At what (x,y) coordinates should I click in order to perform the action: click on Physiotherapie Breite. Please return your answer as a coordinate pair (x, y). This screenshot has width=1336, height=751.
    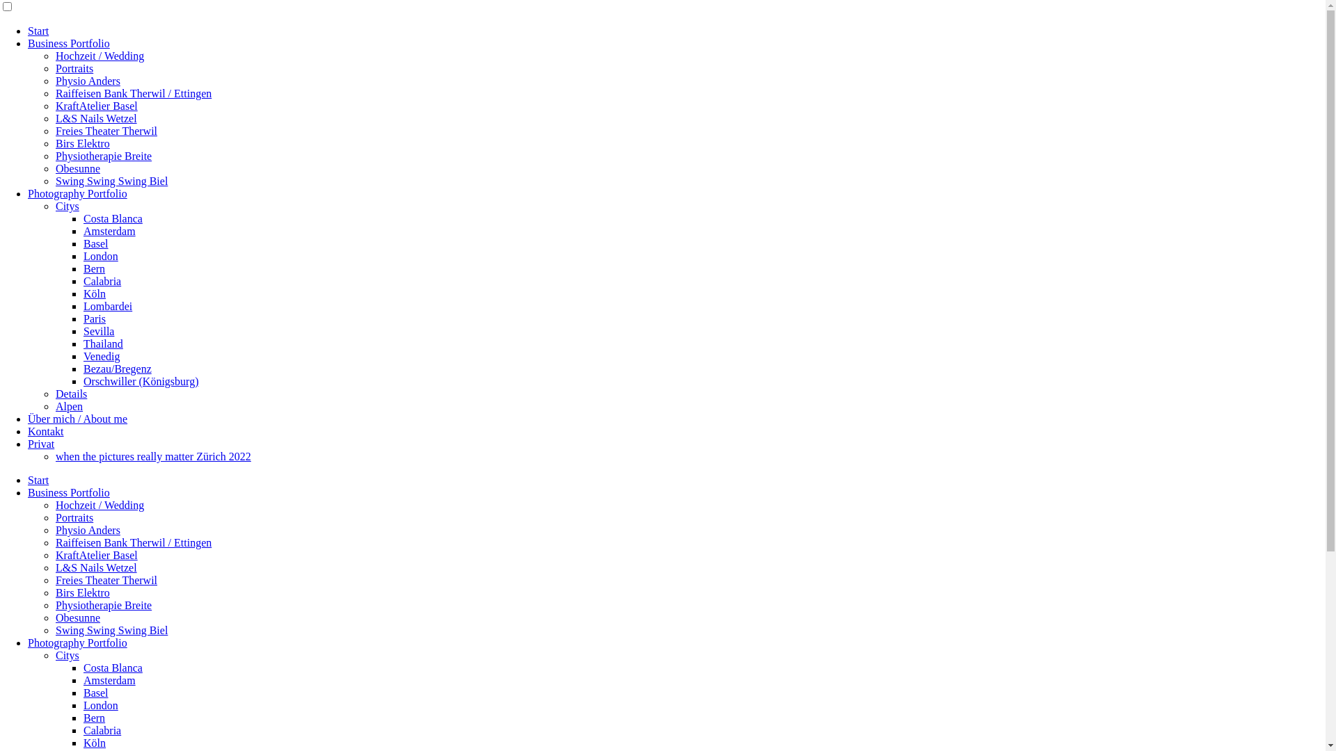
    Looking at the image, I should click on (104, 156).